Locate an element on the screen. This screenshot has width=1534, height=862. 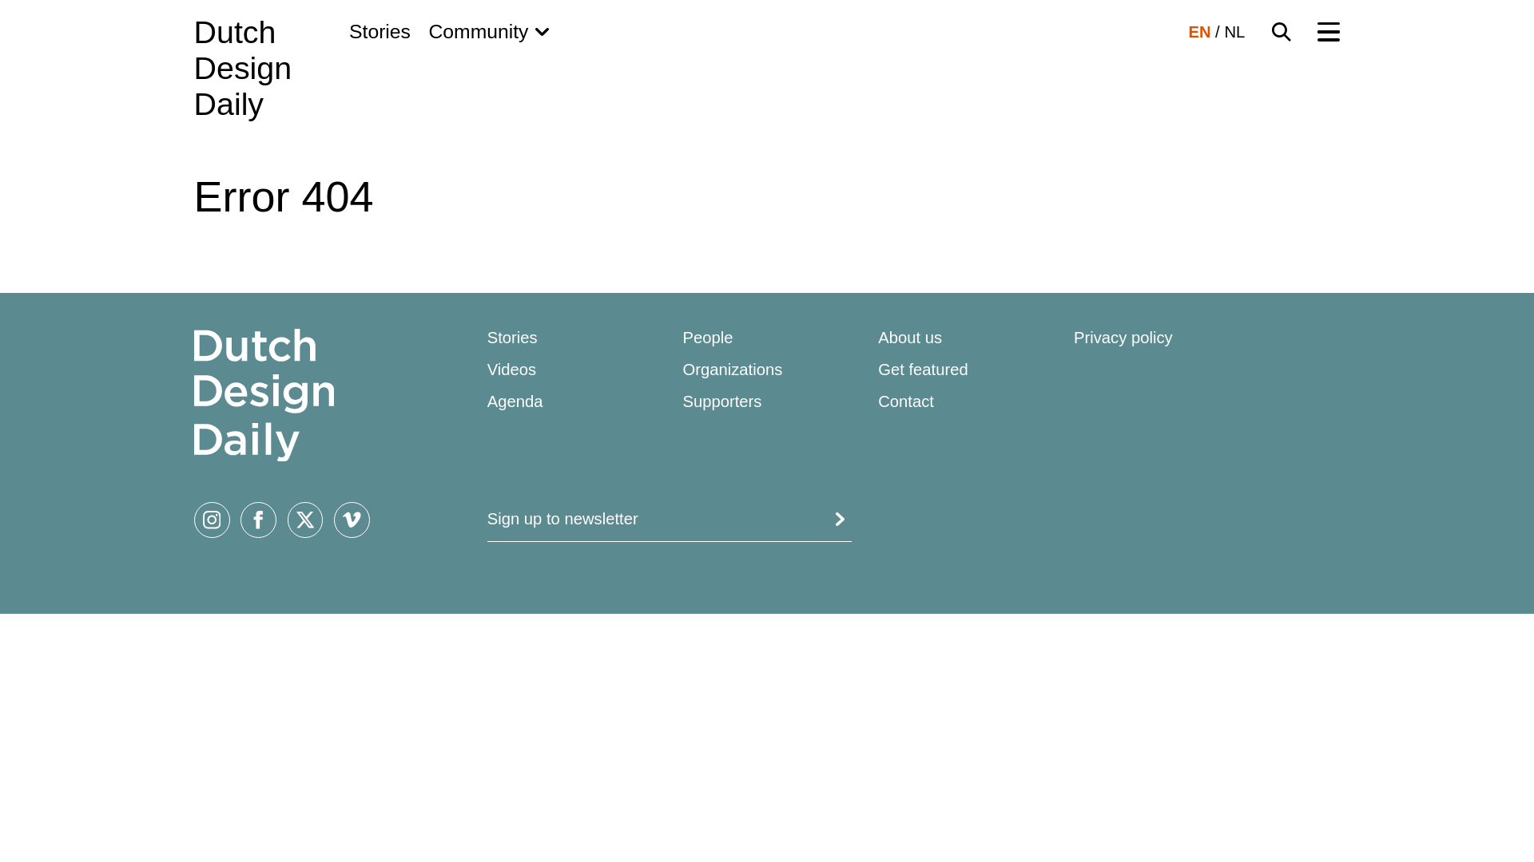
People is located at coordinates (708, 337).